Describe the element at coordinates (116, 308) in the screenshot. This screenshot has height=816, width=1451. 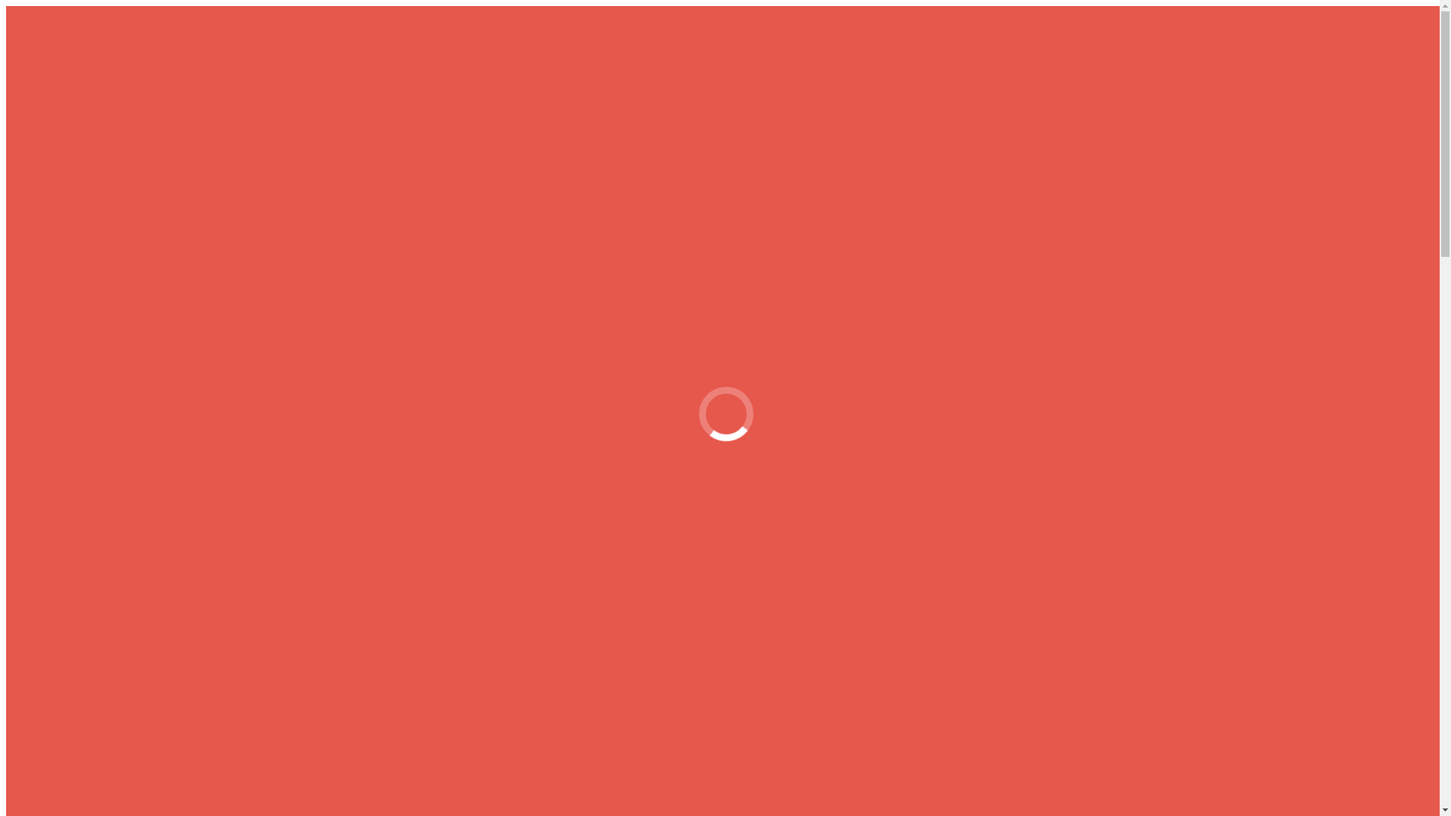
I see `Faux Finish Painting` at that location.